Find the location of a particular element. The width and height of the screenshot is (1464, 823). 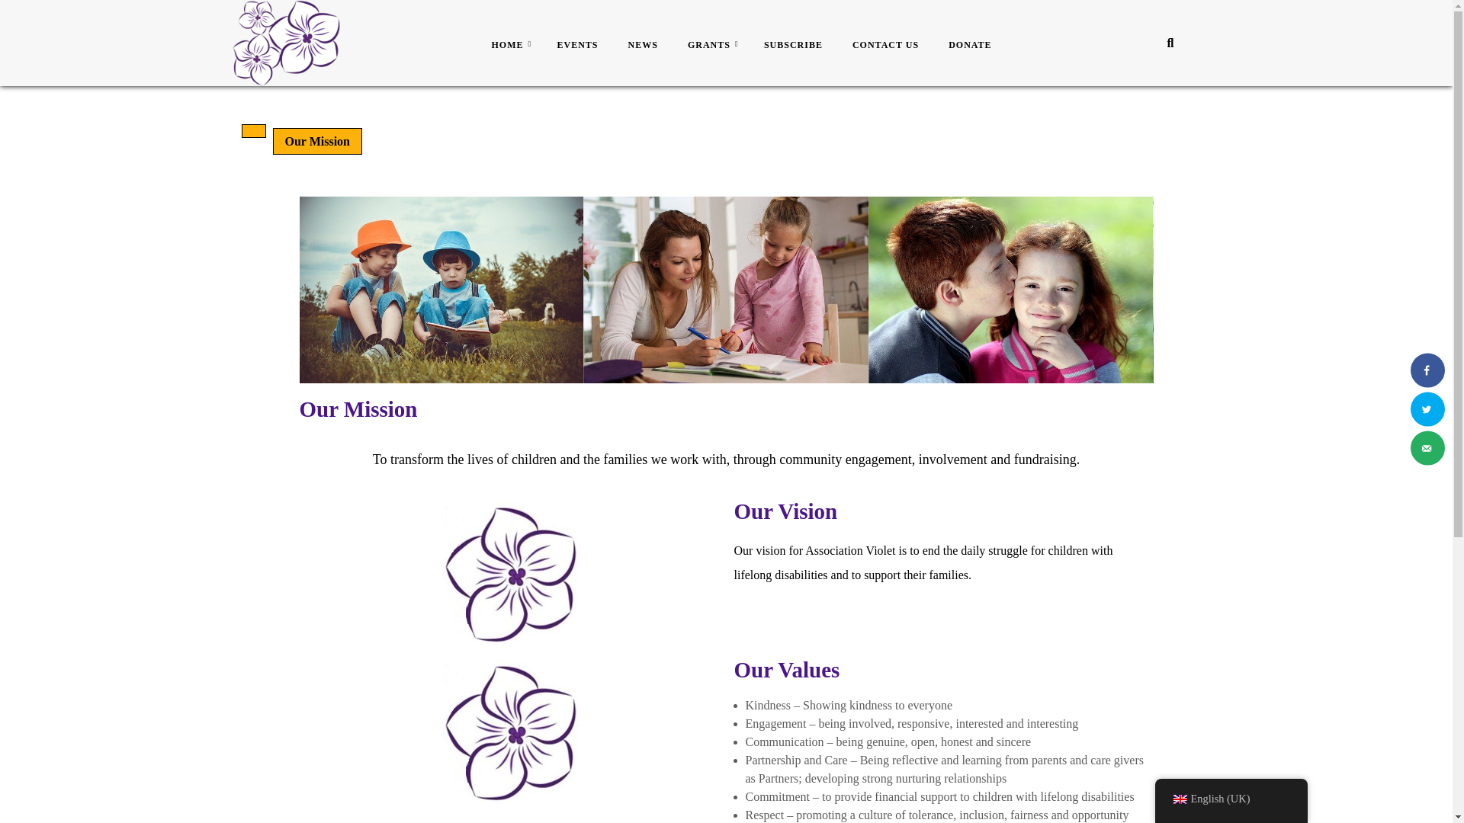

SUBSCRIBE is located at coordinates (799, 44).